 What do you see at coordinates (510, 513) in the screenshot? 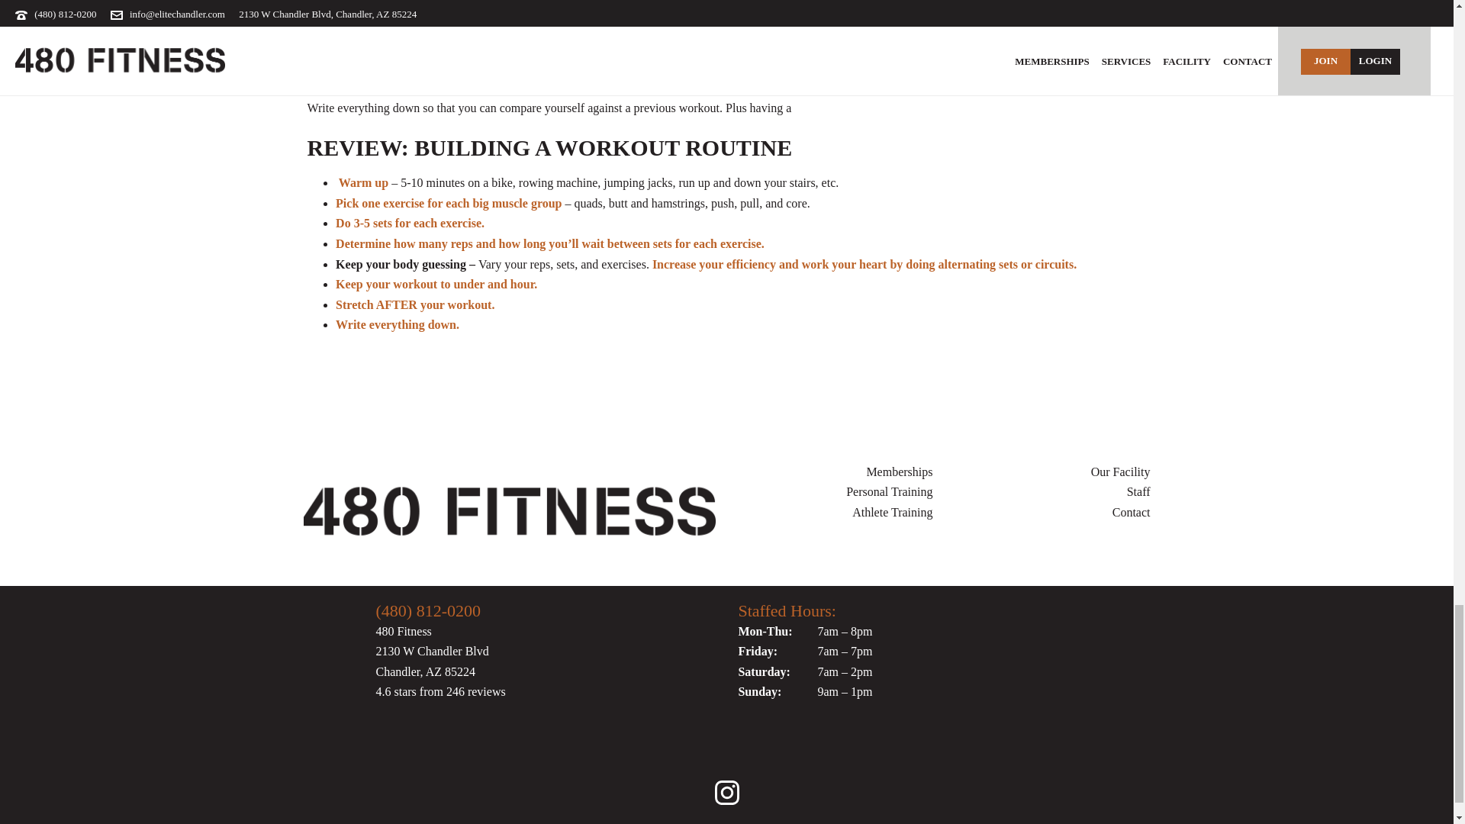
I see `480-fitness-chandler-gym-logo` at bounding box center [510, 513].